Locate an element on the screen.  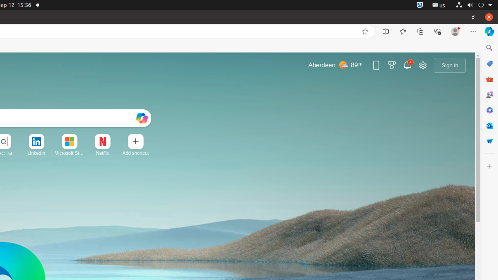
Page settings is located at coordinates (423, 65).